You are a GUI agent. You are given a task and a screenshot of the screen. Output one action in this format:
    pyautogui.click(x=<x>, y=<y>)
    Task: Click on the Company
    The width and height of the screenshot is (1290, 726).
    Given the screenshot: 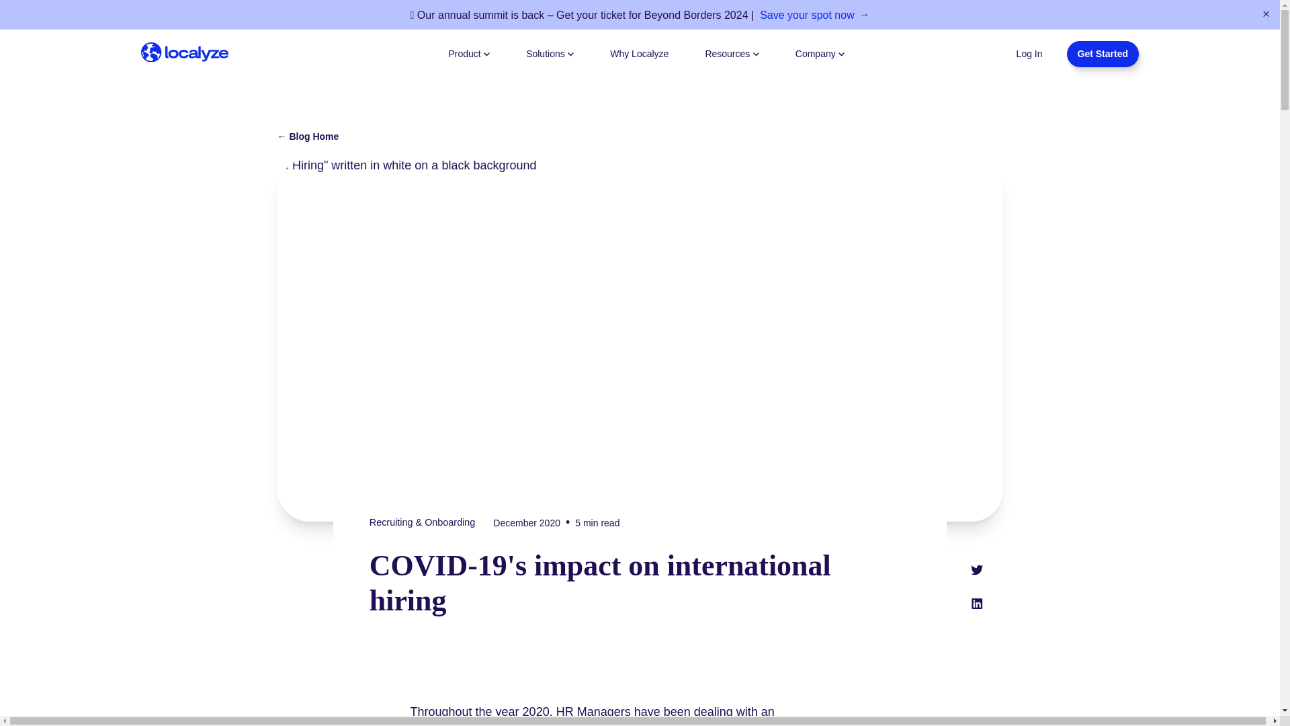 What is the action you would take?
    pyautogui.click(x=820, y=52)
    